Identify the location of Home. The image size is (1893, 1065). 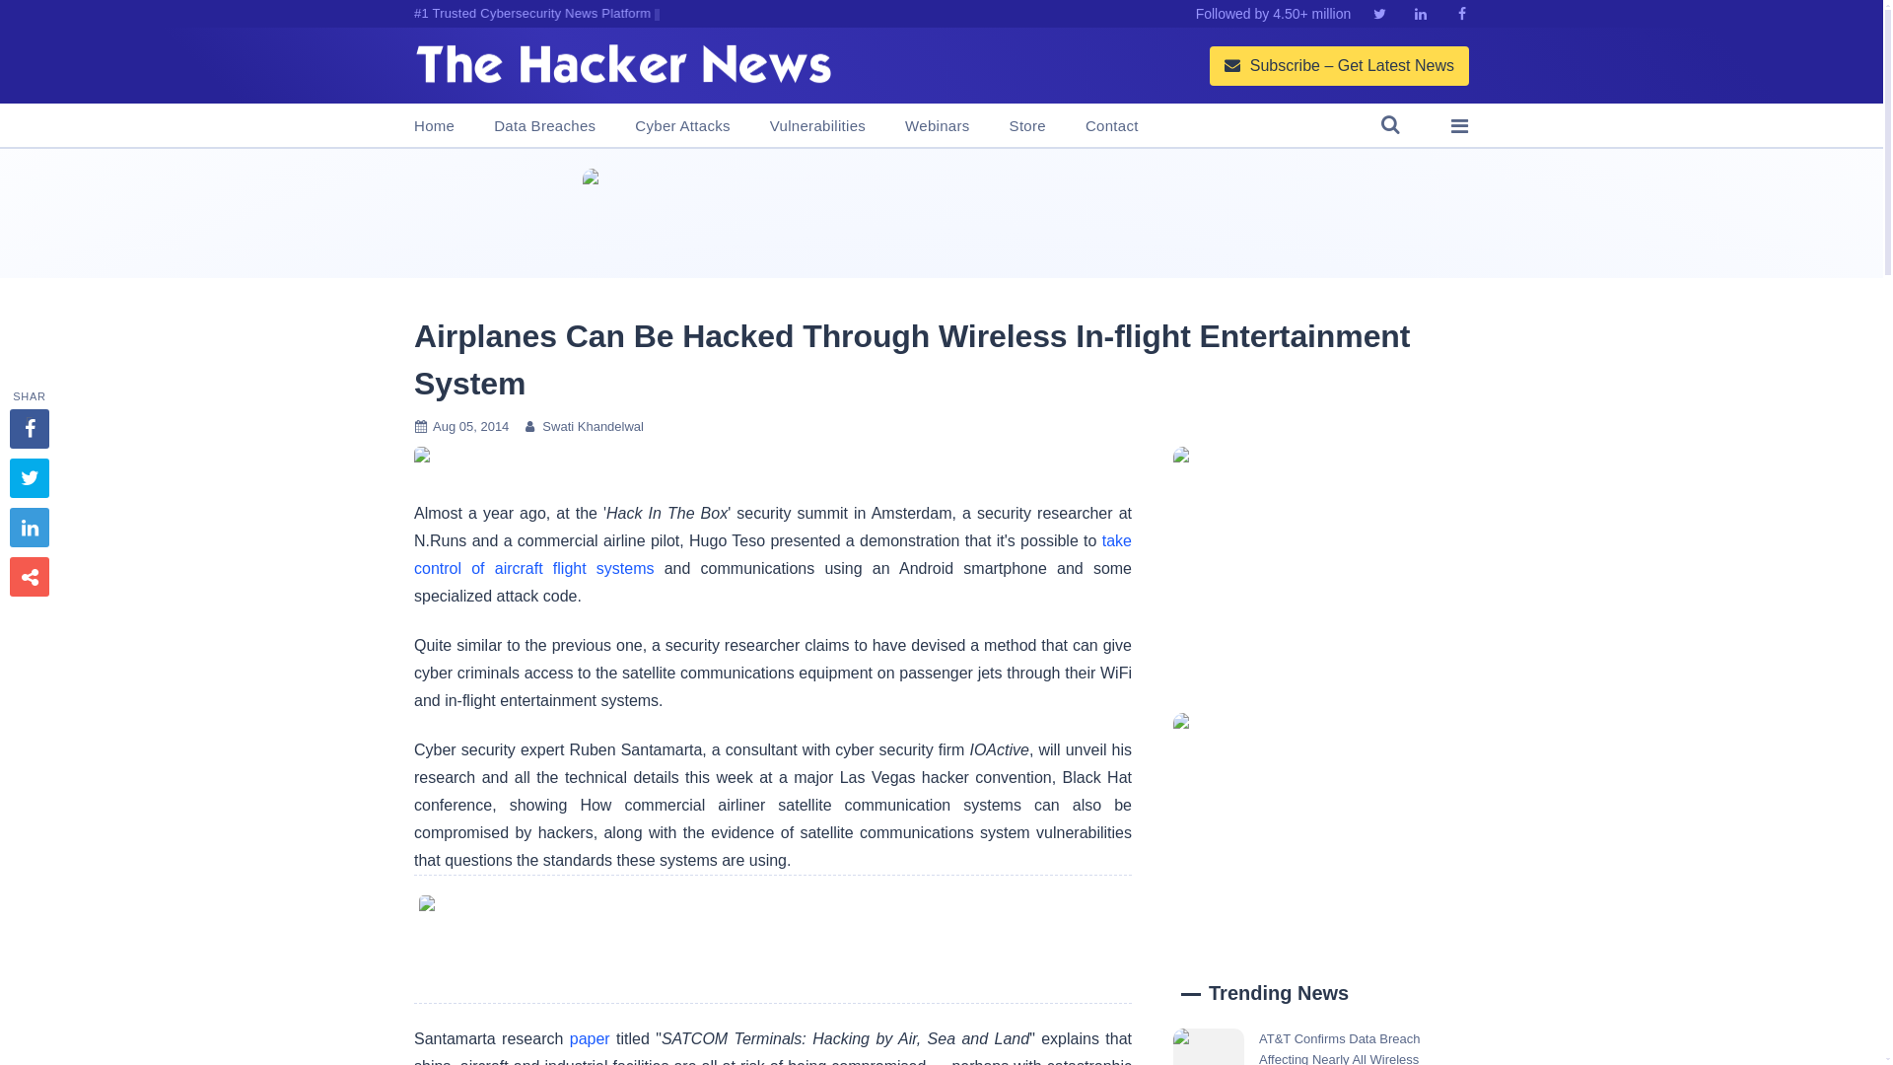
(434, 126).